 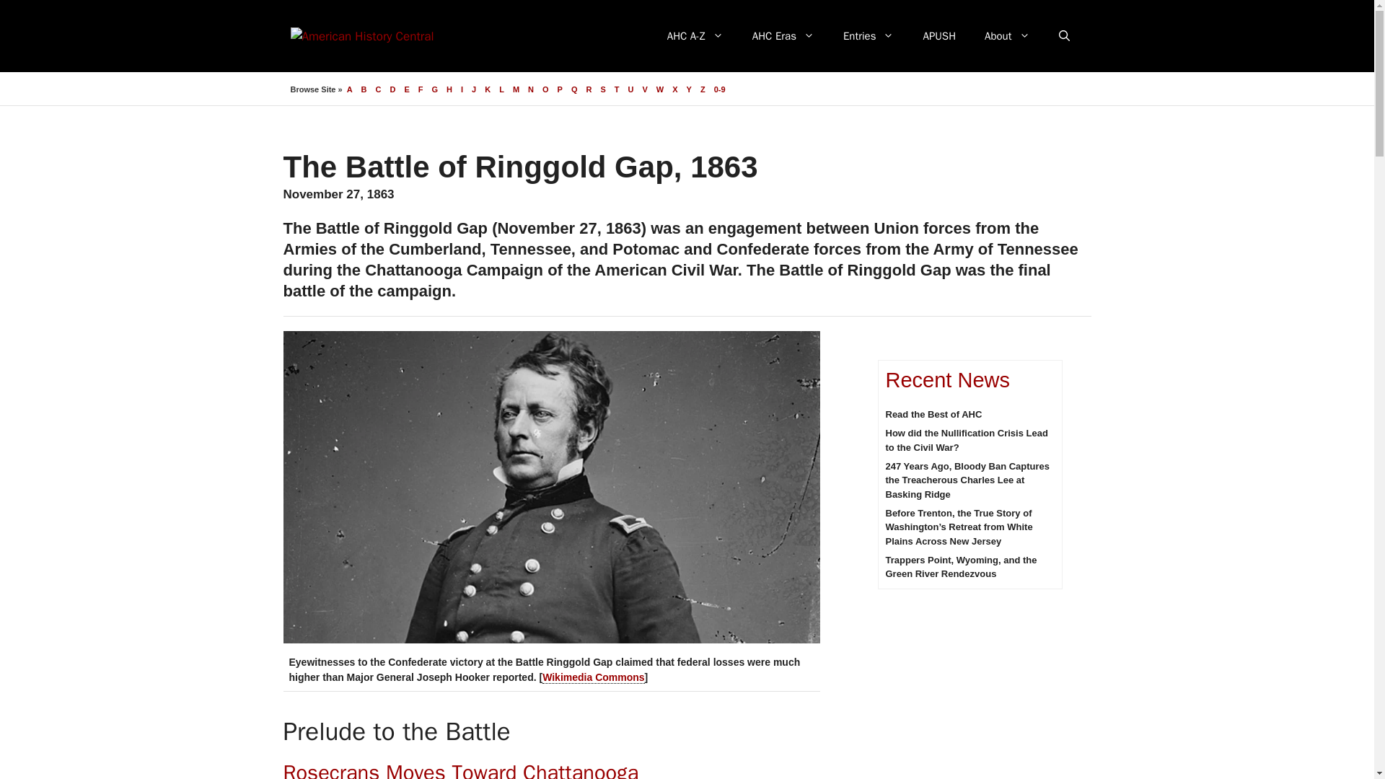 I want to click on AHC A-Z, so click(x=695, y=36).